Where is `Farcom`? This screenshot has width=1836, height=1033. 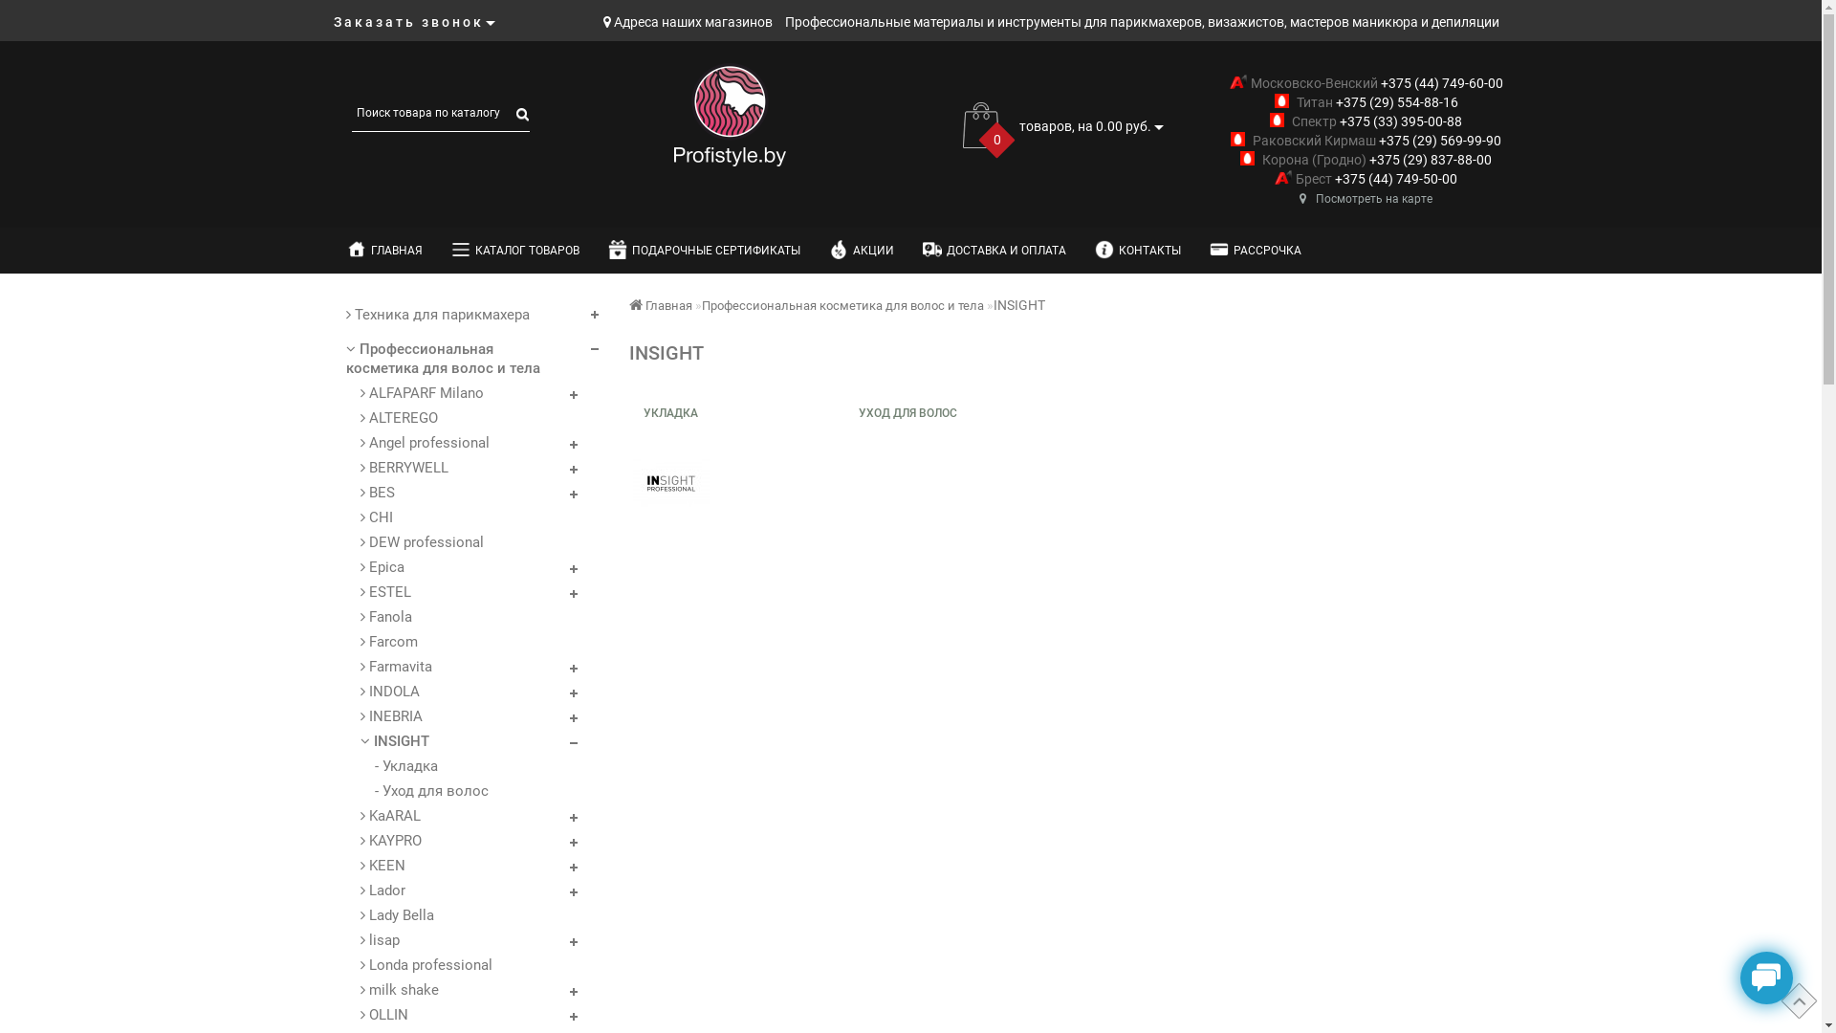
Farcom is located at coordinates (459, 642).